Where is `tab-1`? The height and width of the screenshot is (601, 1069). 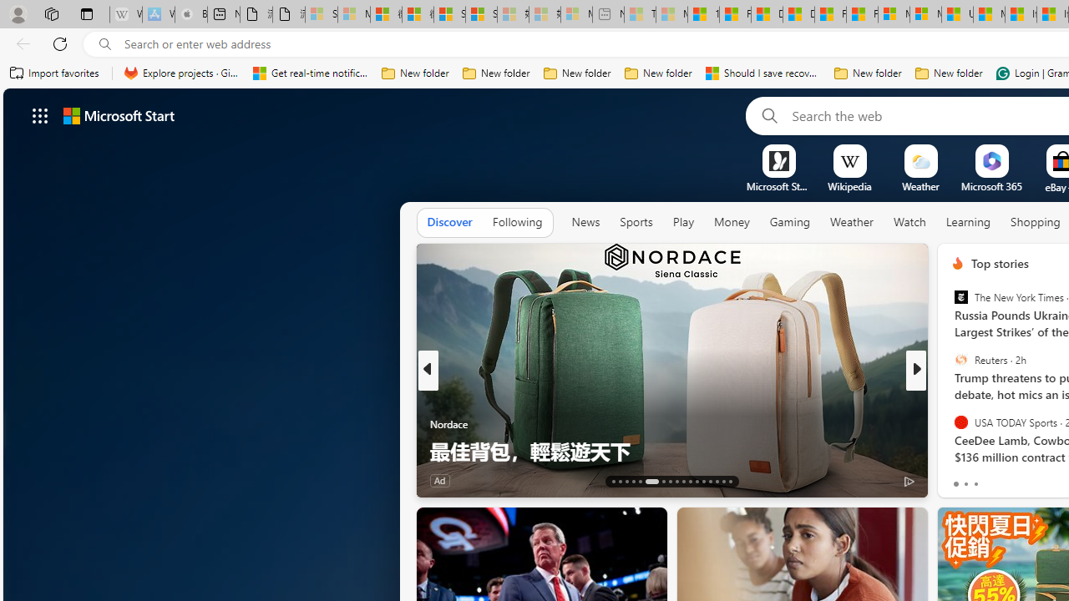 tab-1 is located at coordinates (965, 484).